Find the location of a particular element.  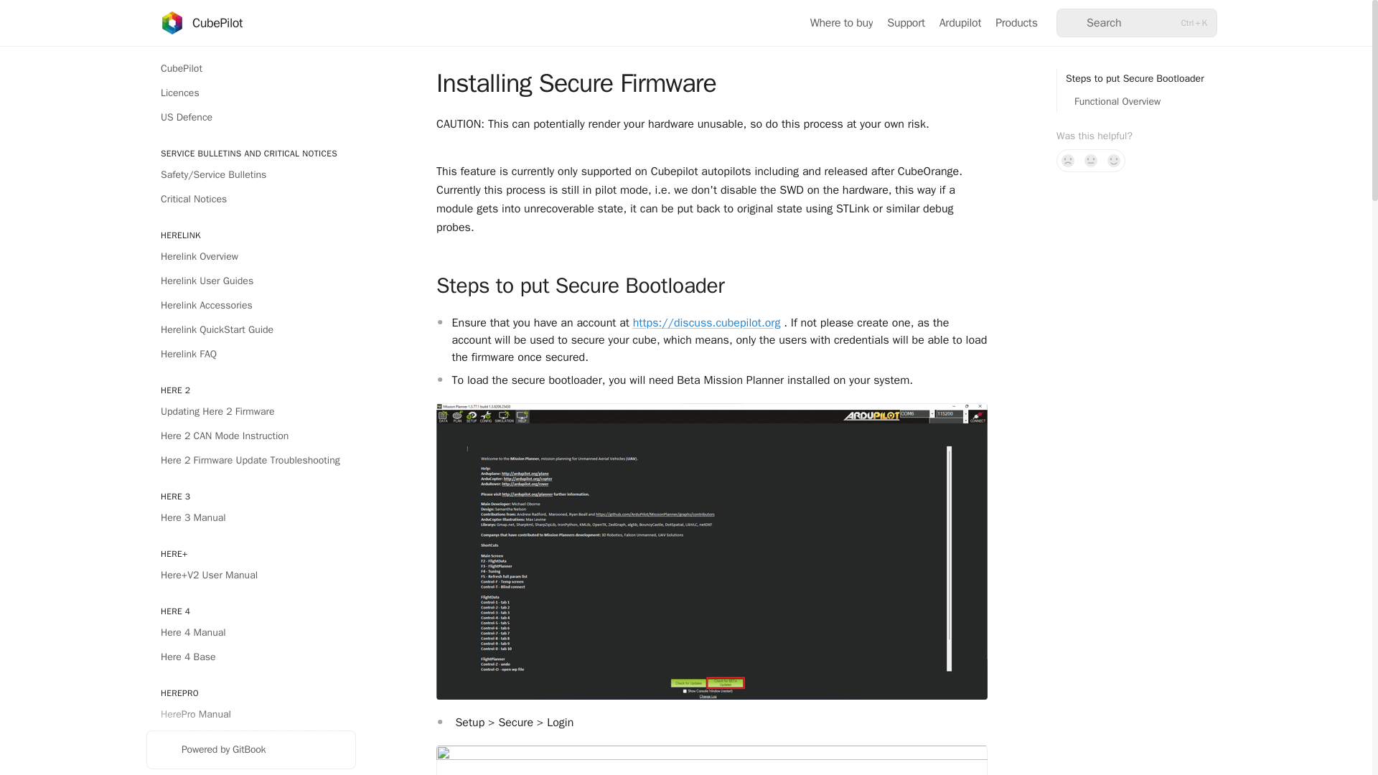

Yes, it was! is located at coordinates (1114, 161).